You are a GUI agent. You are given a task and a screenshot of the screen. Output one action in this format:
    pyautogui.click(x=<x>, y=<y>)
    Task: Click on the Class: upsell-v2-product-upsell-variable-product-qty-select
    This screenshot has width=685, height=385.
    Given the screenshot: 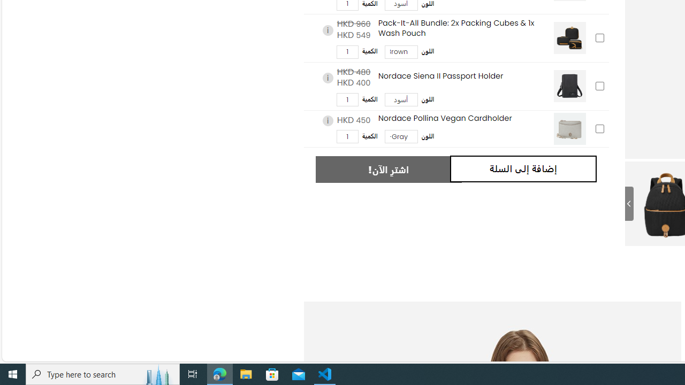 What is the action you would take?
    pyautogui.click(x=347, y=137)
    